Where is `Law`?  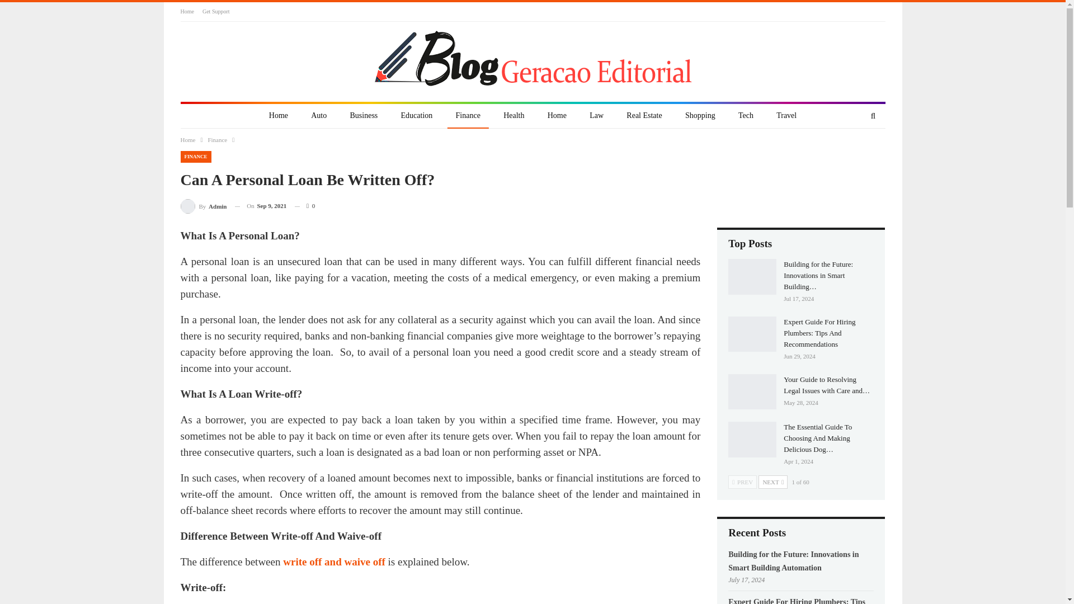
Law is located at coordinates (596, 116).